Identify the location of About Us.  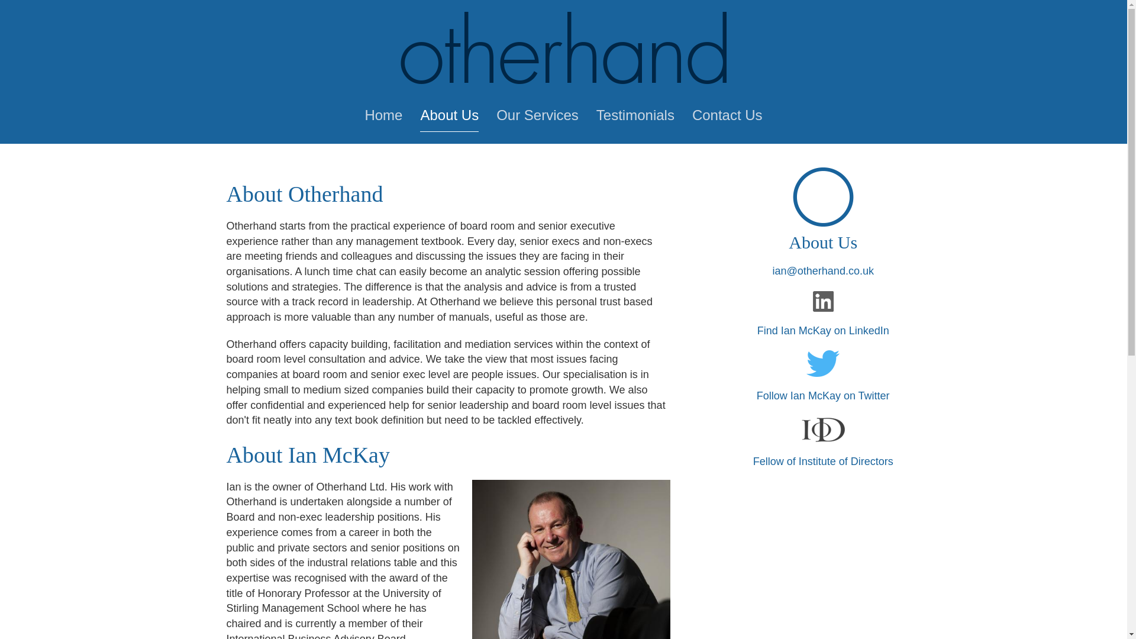
(449, 120).